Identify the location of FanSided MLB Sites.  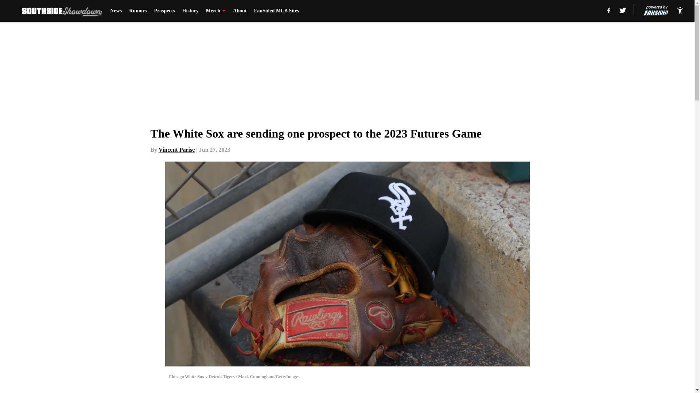
(276, 11).